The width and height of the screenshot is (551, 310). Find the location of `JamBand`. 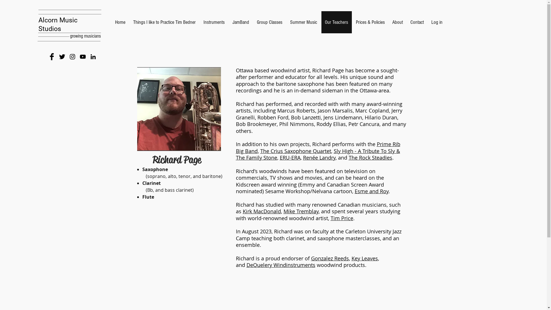

JamBand is located at coordinates (240, 22).